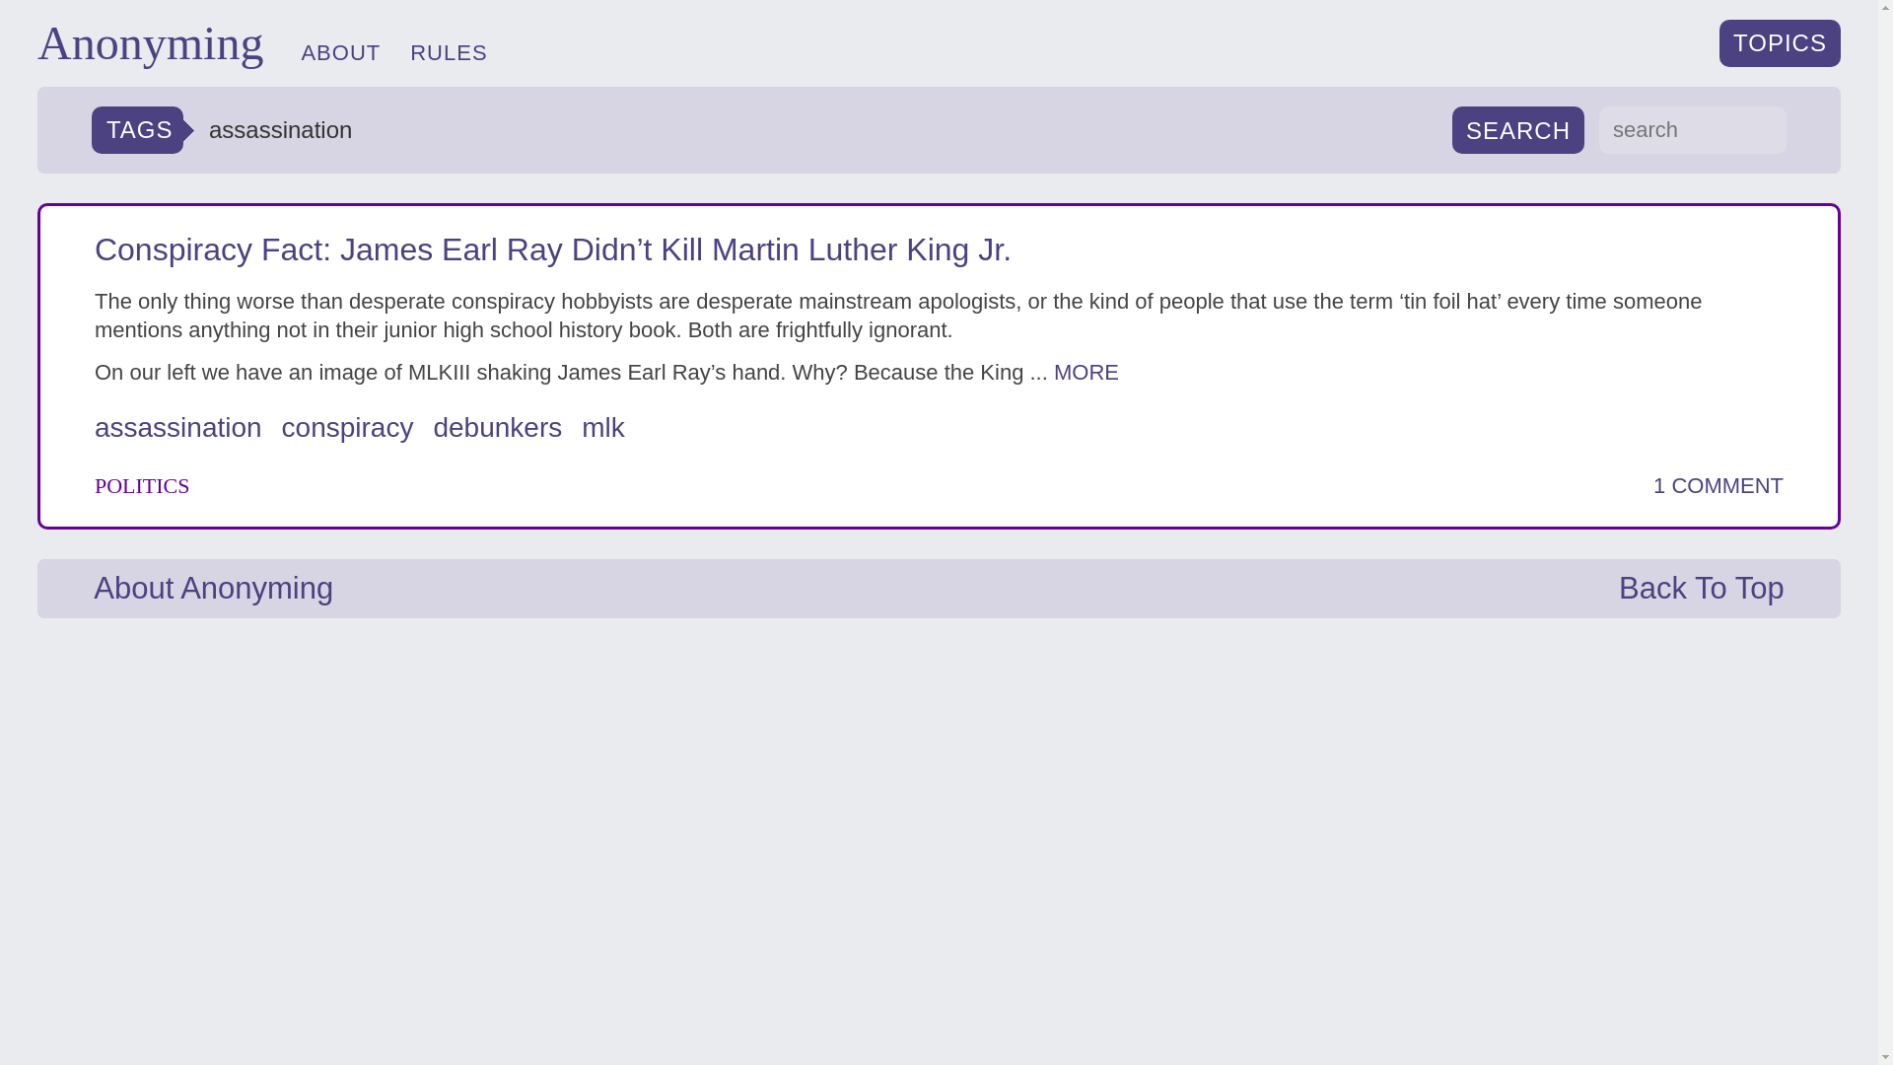 The height and width of the screenshot is (1065, 1893). I want to click on RULES, so click(448, 52).